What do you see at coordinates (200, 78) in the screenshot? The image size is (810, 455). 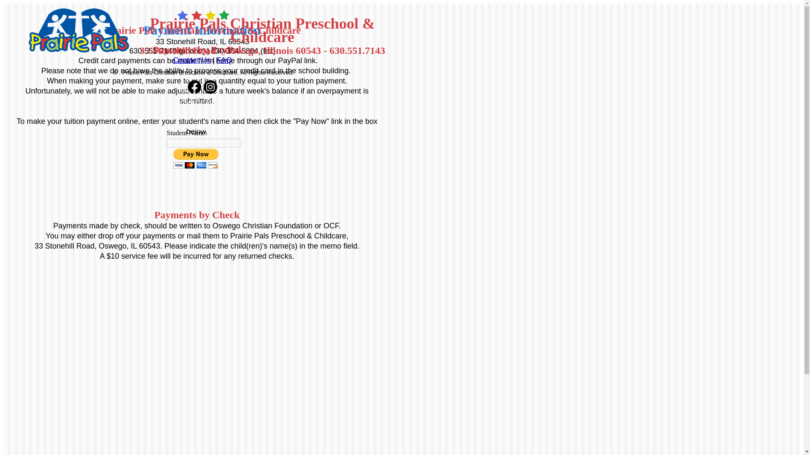 I see `ABOUT US` at bounding box center [200, 78].